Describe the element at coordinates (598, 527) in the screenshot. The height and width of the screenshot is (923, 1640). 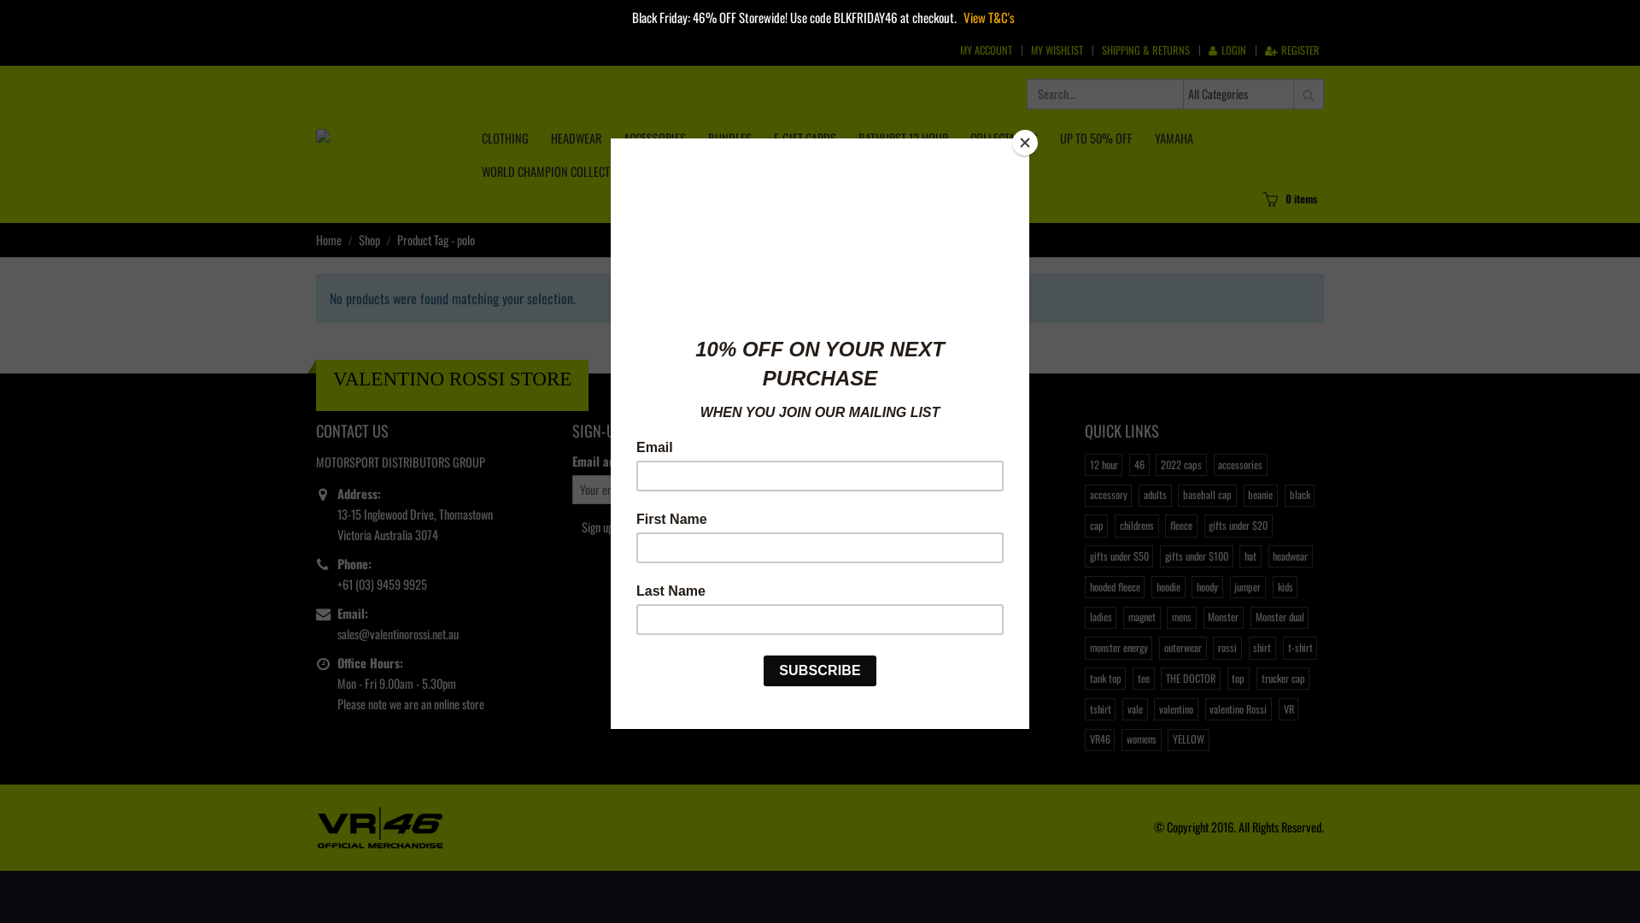
I see `Sign up` at that location.